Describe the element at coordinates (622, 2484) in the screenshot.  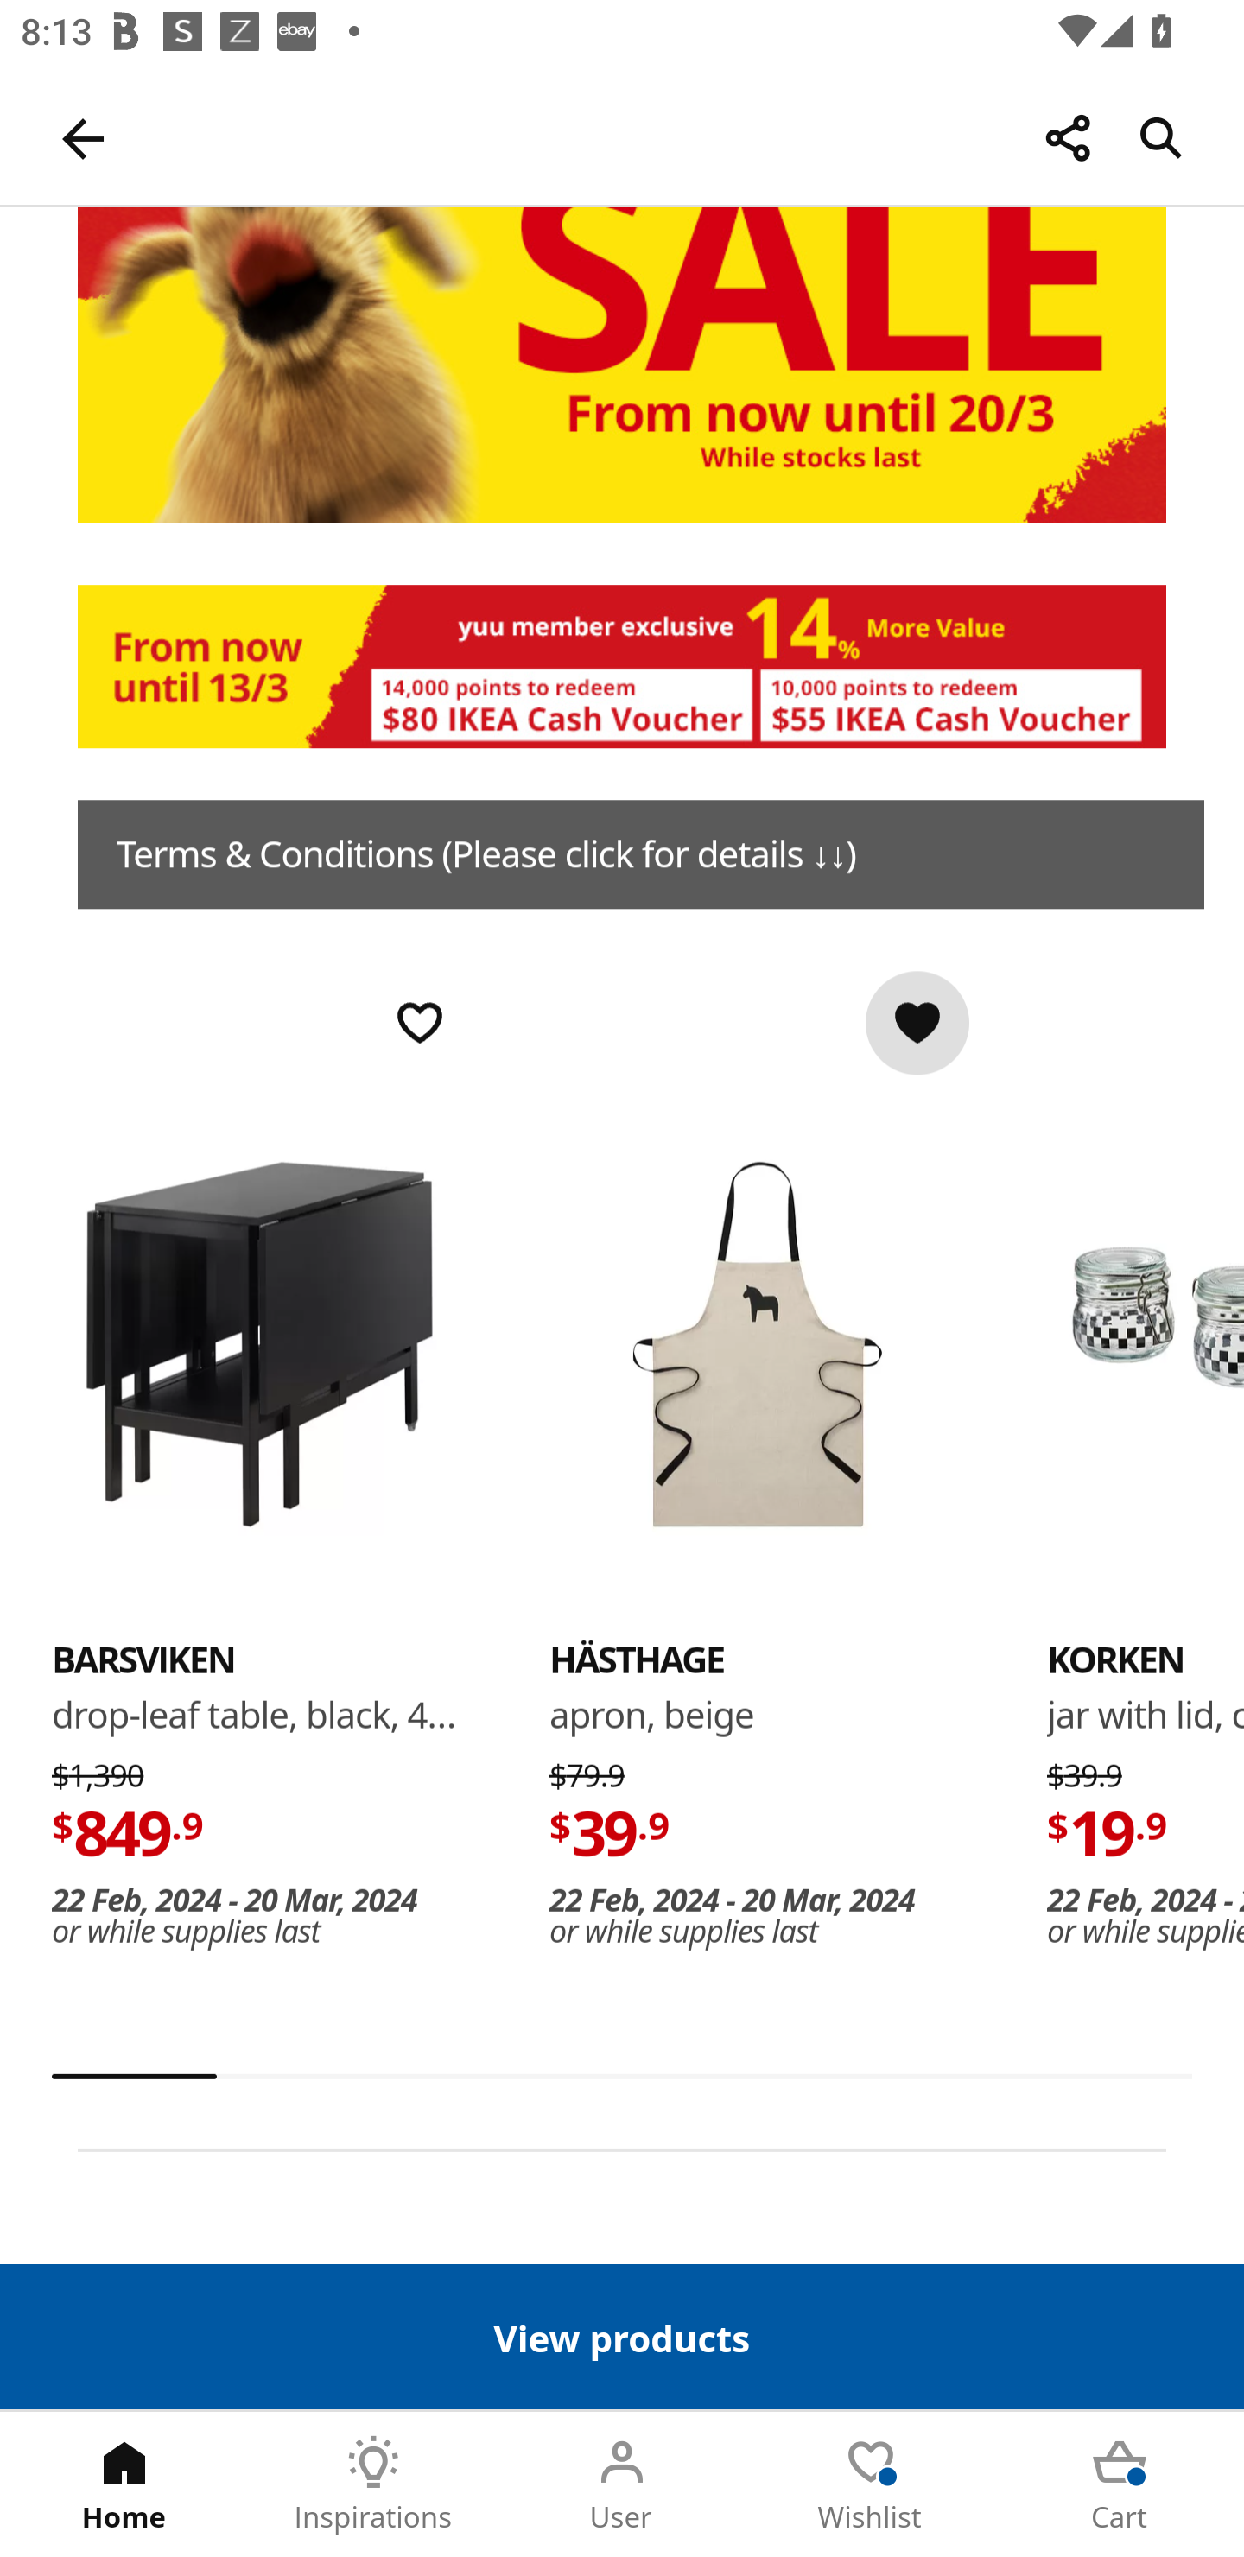
I see `User
Tab 3 of 5` at that location.